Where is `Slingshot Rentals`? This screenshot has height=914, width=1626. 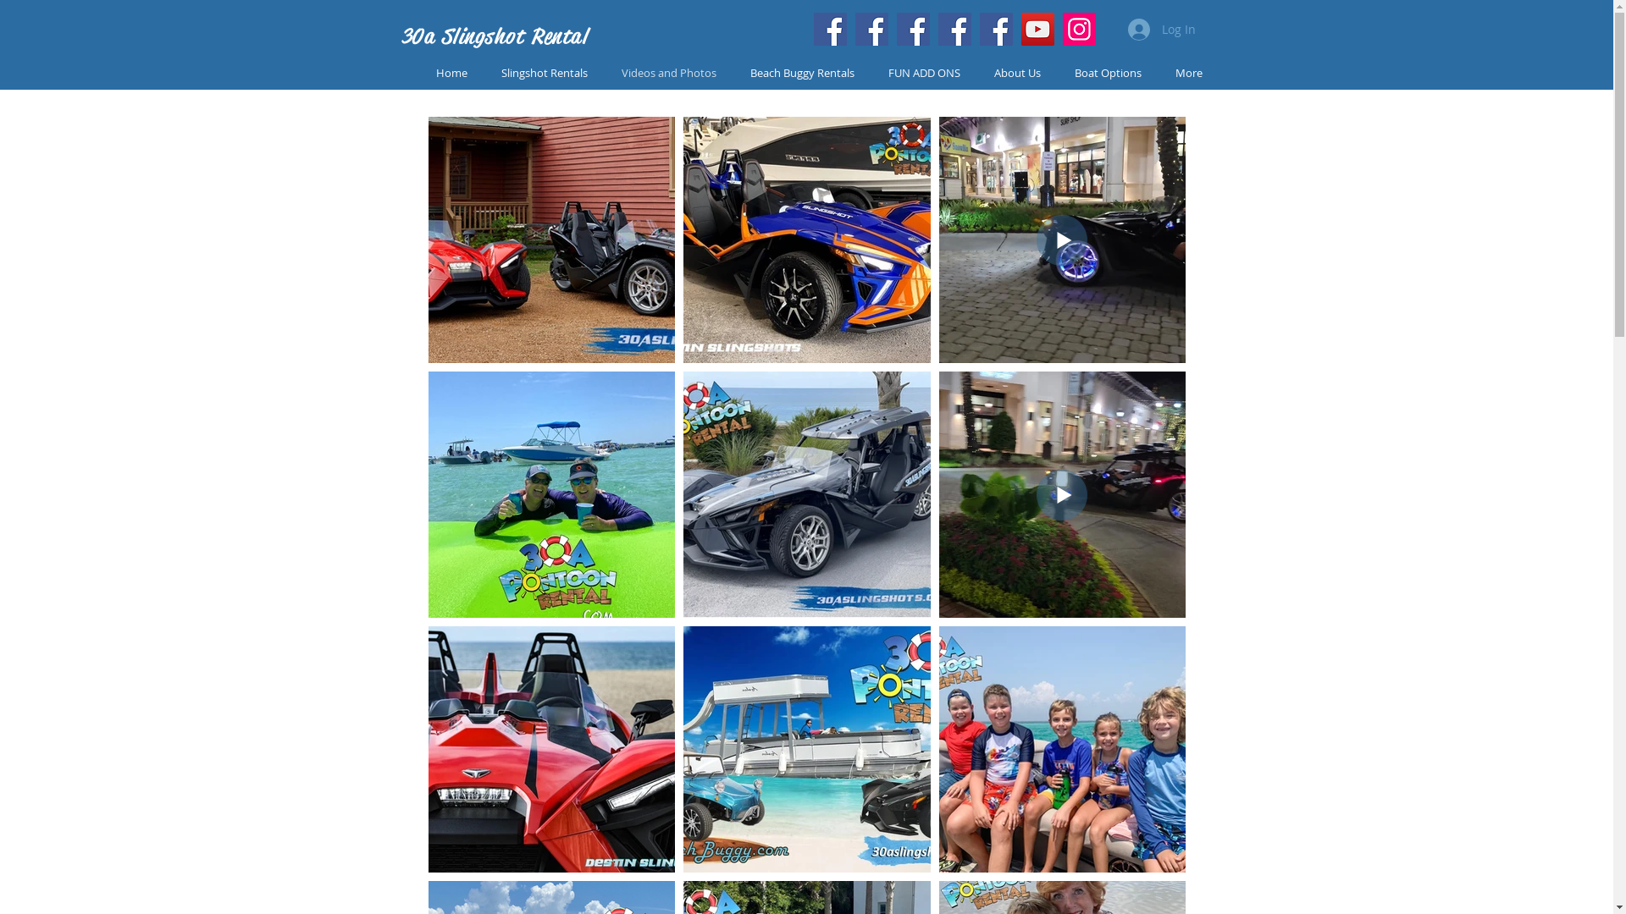 Slingshot Rentals is located at coordinates (545, 73).